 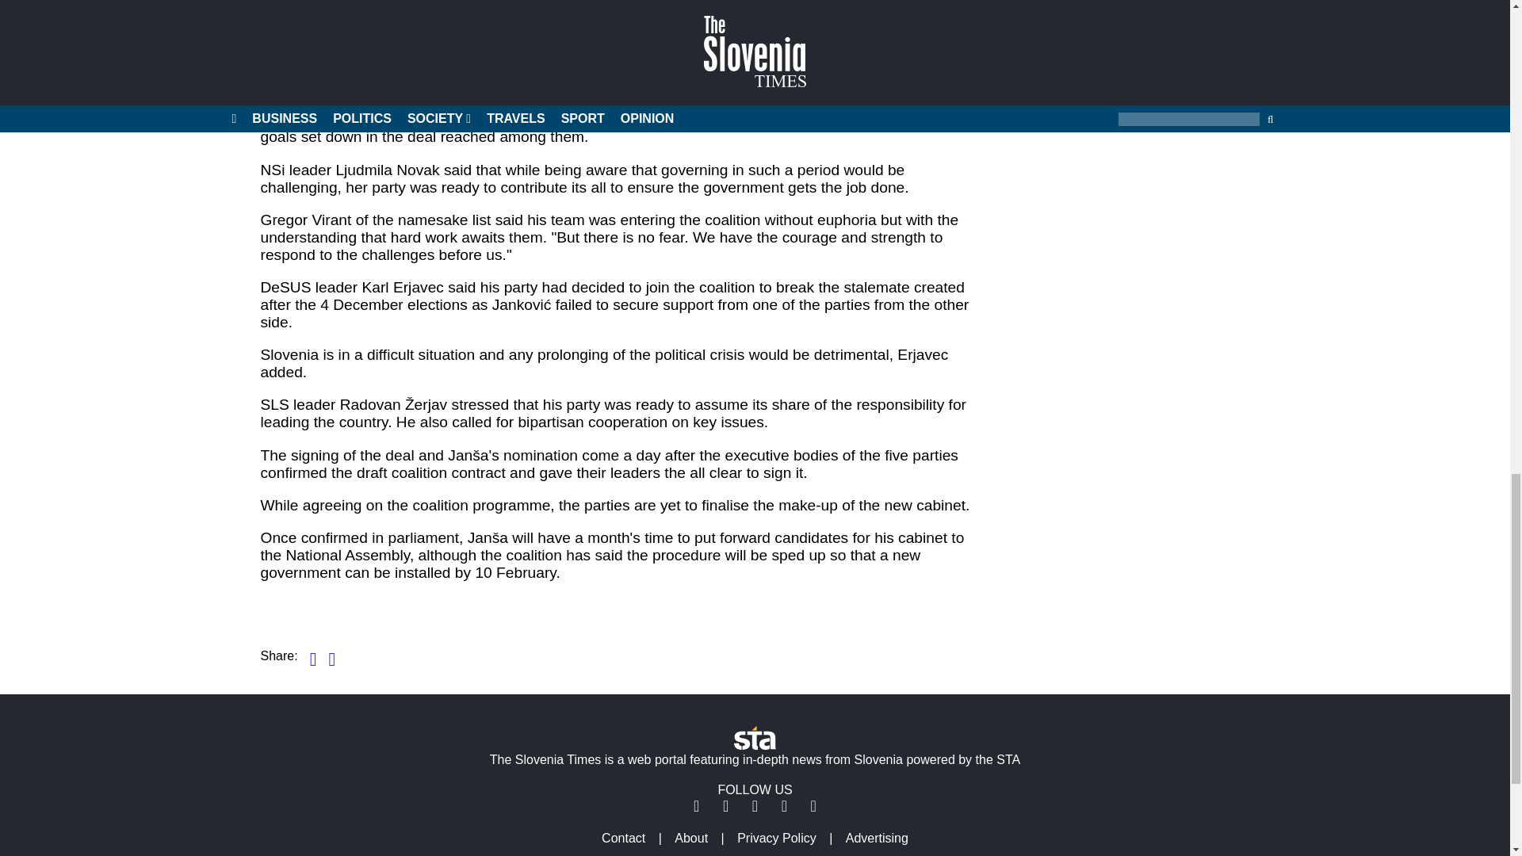 I want to click on Contact, so click(x=623, y=837).